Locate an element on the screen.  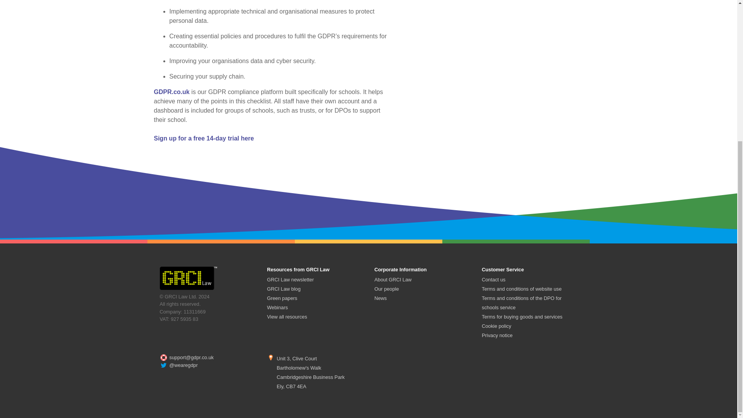
Contact us is located at coordinates (493, 279).